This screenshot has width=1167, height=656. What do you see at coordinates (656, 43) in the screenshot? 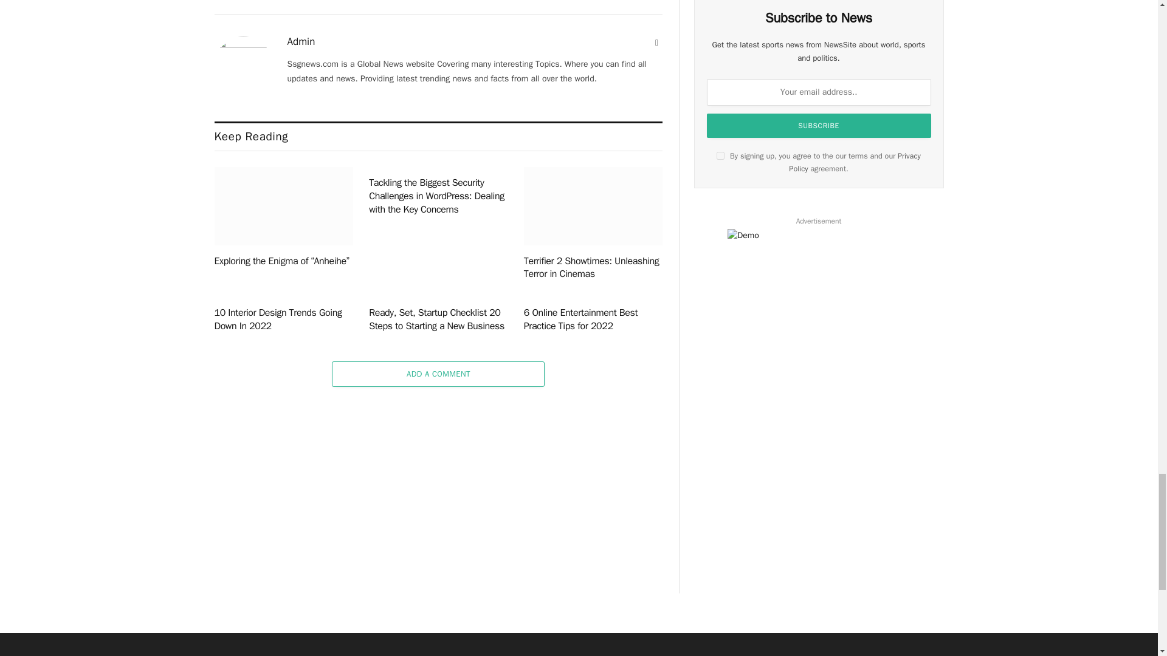
I see `Website` at bounding box center [656, 43].